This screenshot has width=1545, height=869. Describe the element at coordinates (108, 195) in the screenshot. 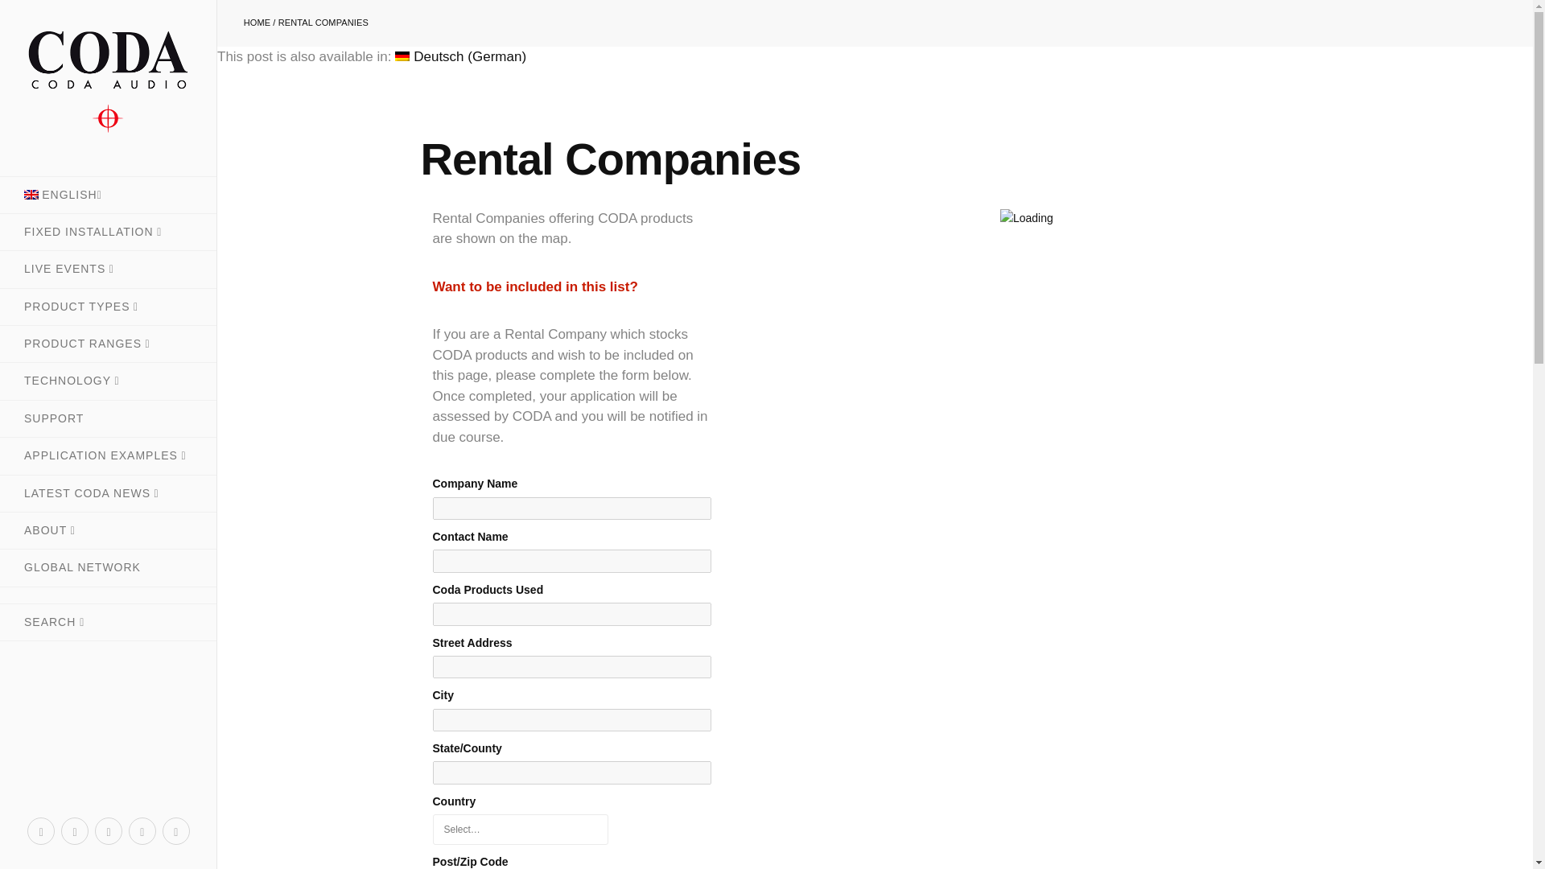

I see `English` at that location.